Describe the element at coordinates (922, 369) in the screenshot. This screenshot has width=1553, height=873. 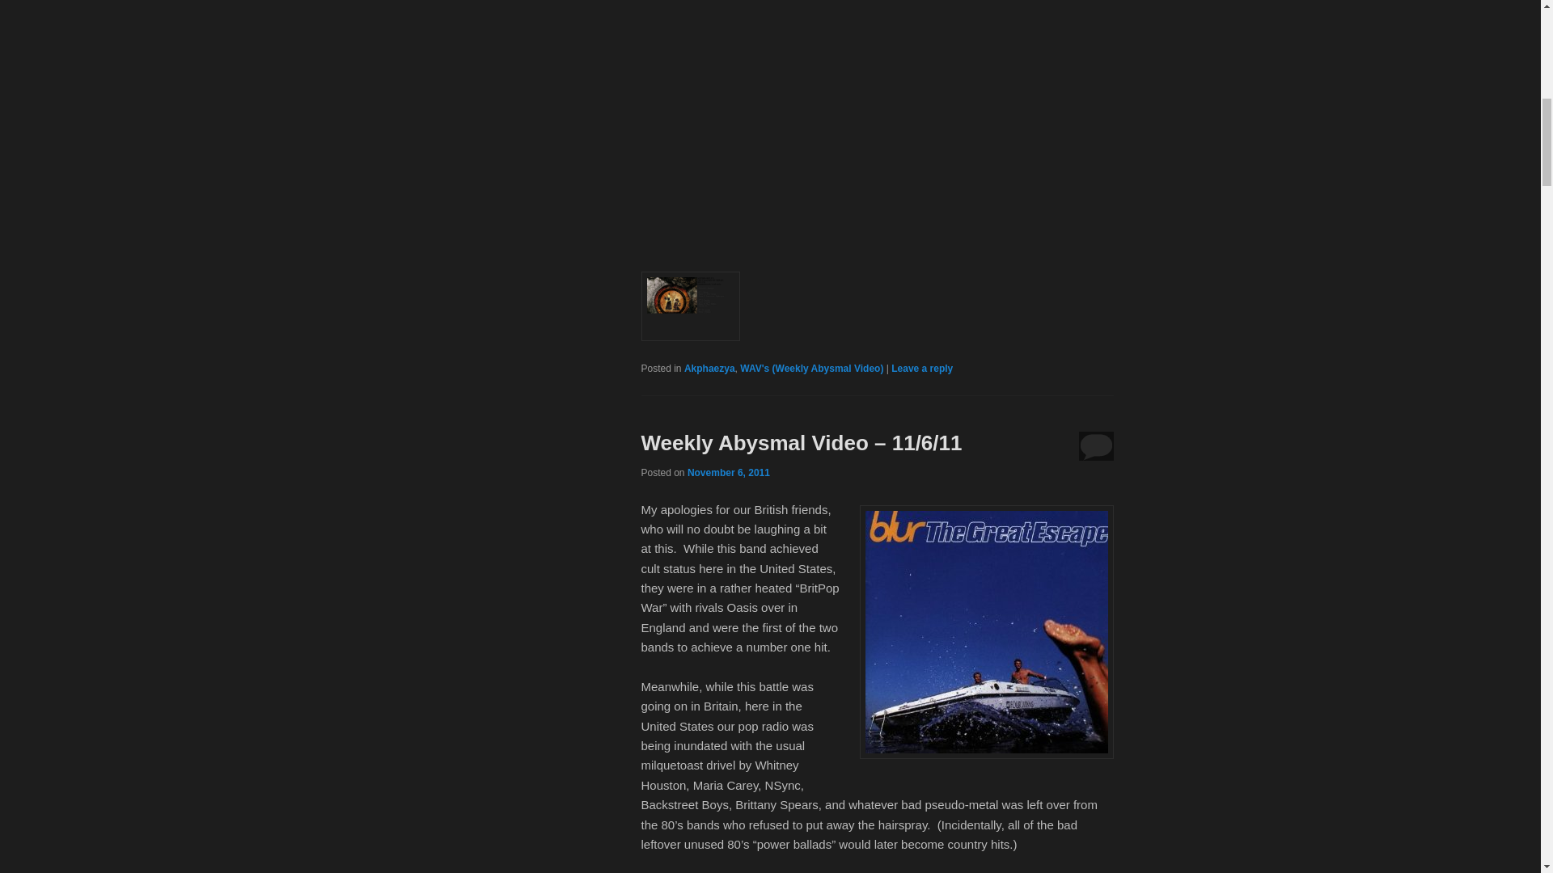
I see `Leave a reply` at that location.